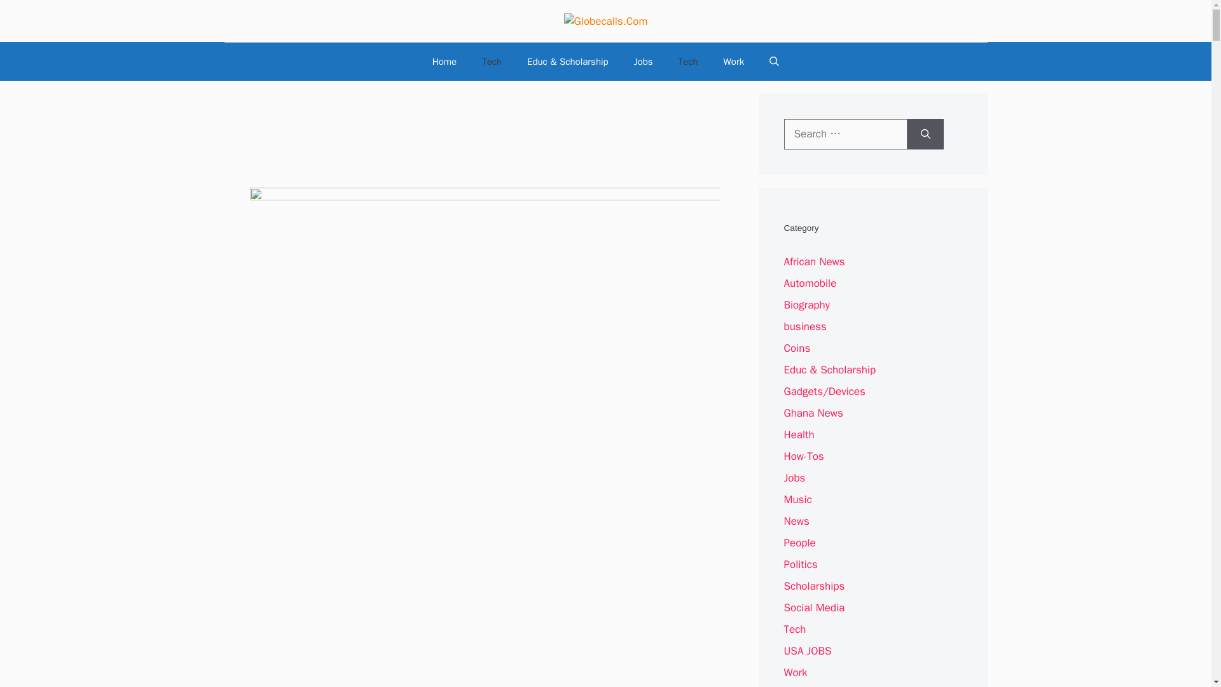 The height and width of the screenshot is (687, 1221). What do you see at coordinates (796, 521) in the screenshot?
I see `News` at bounding box center [796, 521].